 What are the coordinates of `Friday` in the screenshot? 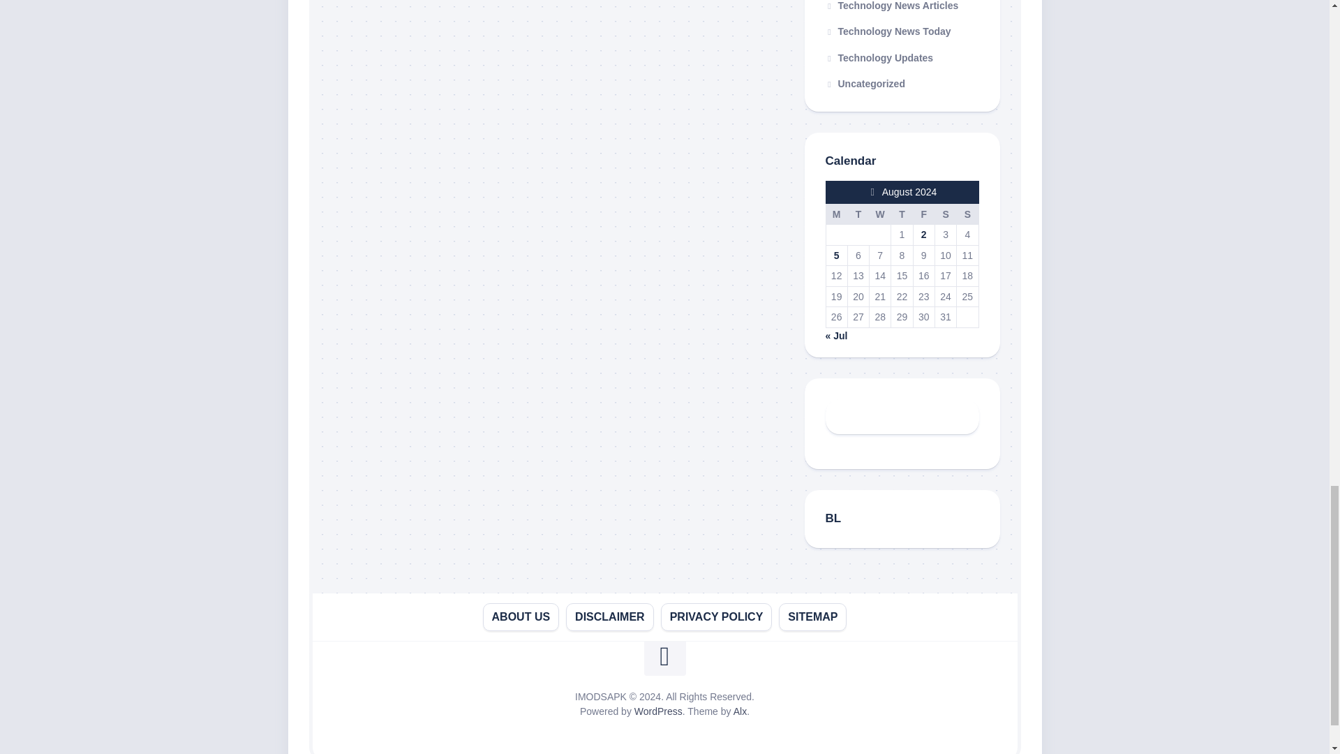 It's located at (923, 214).